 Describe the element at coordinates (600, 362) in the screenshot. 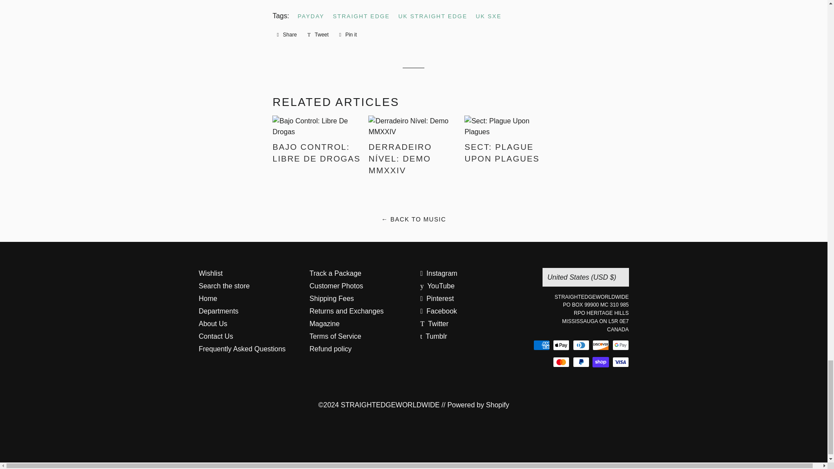

I see `Shop Pay` at that location.